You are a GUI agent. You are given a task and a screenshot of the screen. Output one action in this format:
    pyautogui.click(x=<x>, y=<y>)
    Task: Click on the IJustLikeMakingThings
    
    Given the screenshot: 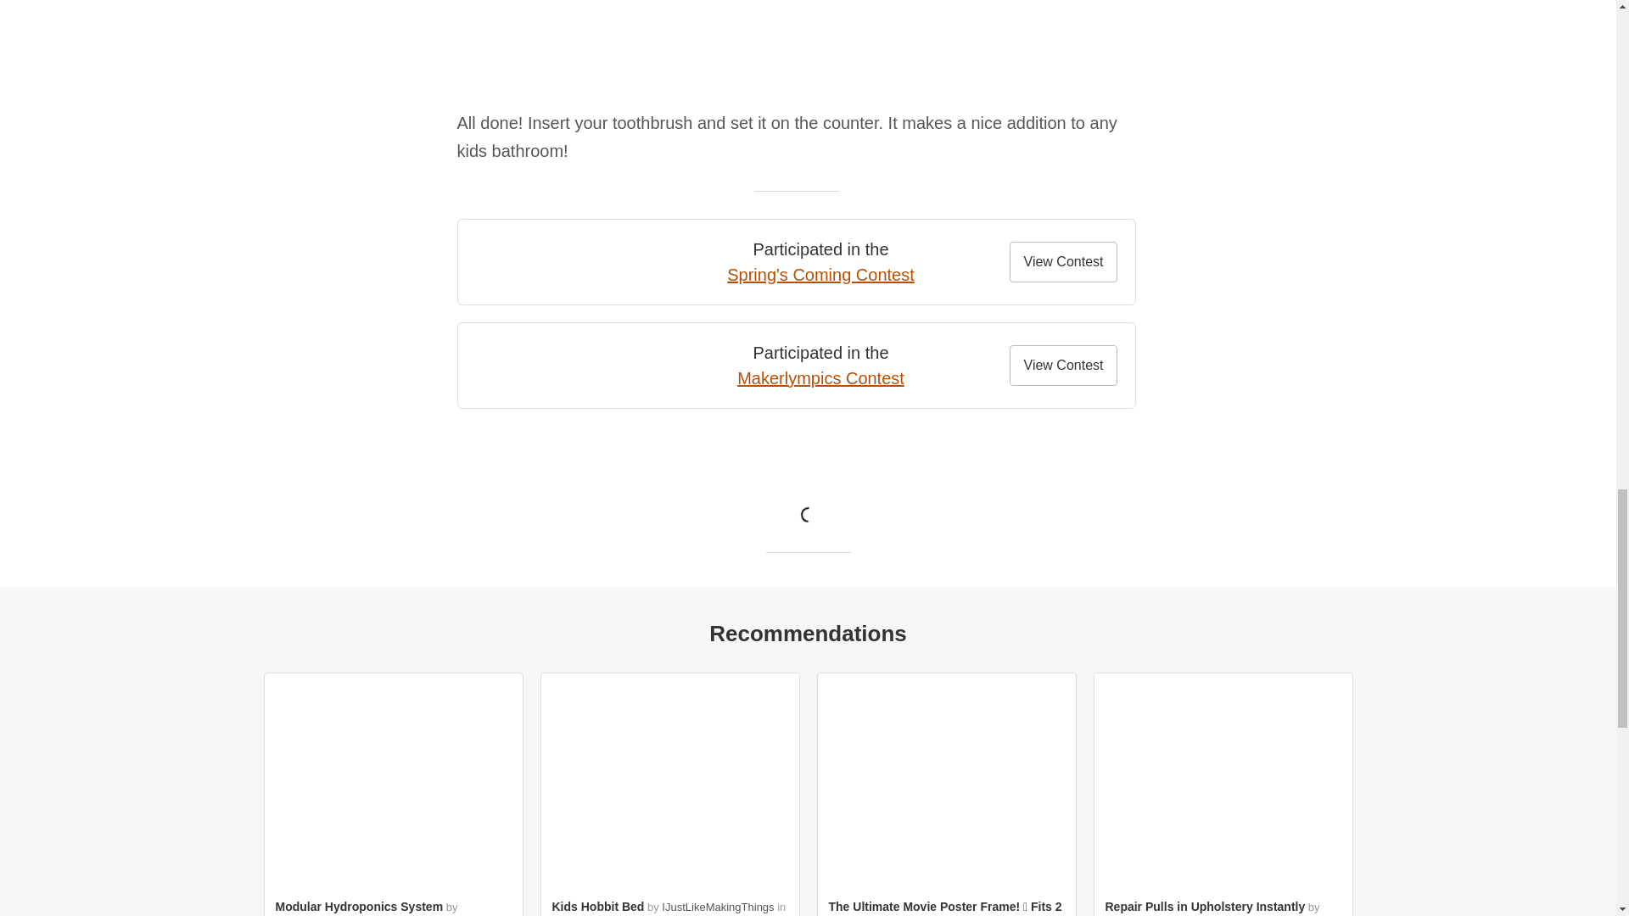 What is the action you would take?
    pyautogui.click(x=718, y=906)
    